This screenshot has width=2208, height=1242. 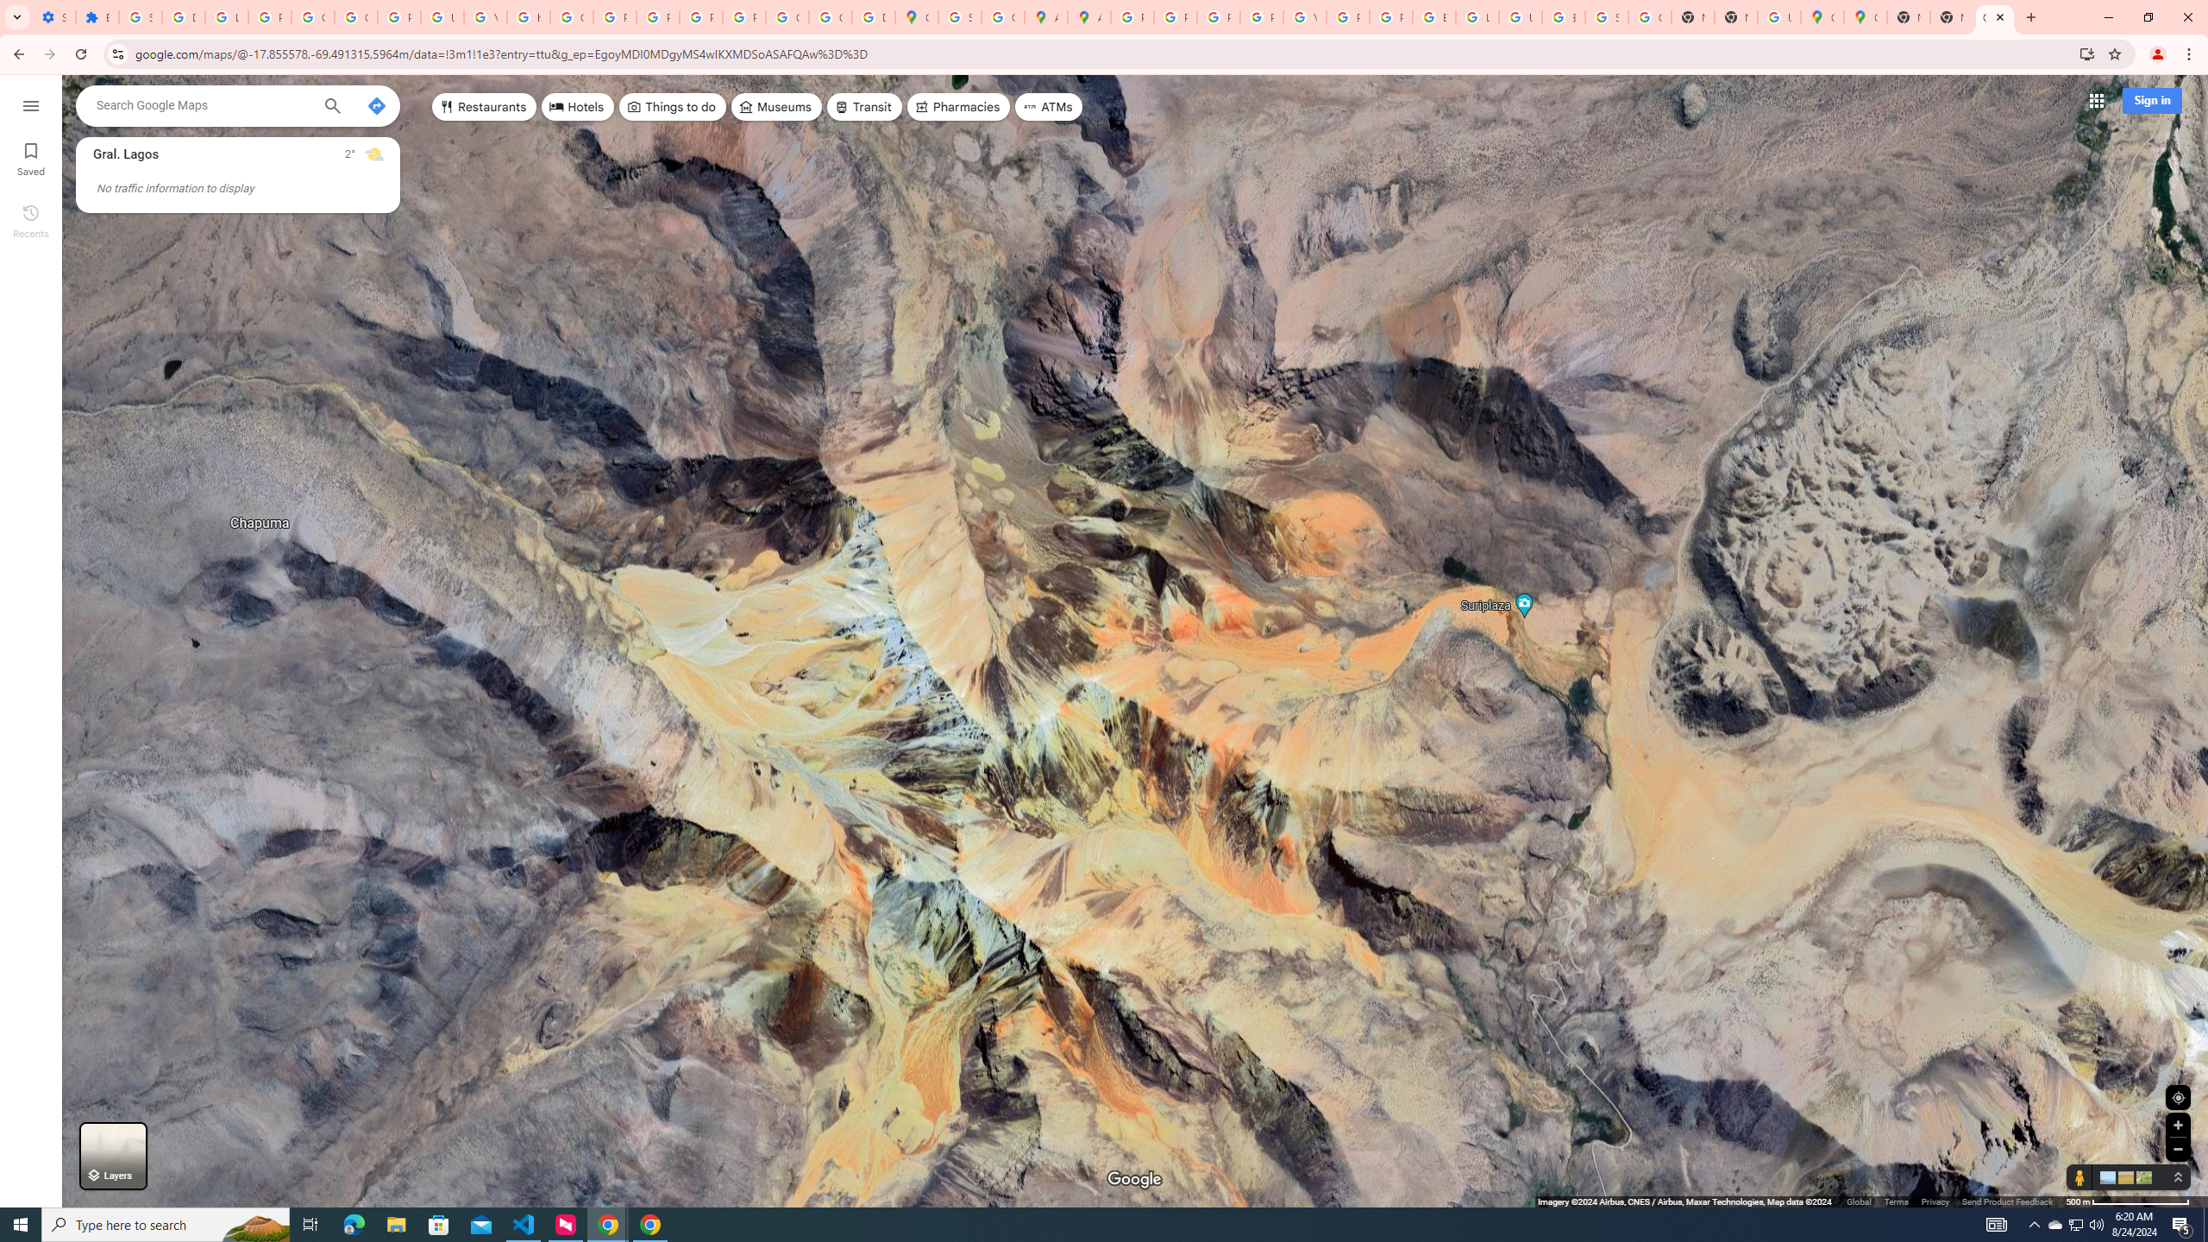 What do you see at coordinates (376, 105) in the screenshot?
I see `Directions` at bounding box center [376, 105].